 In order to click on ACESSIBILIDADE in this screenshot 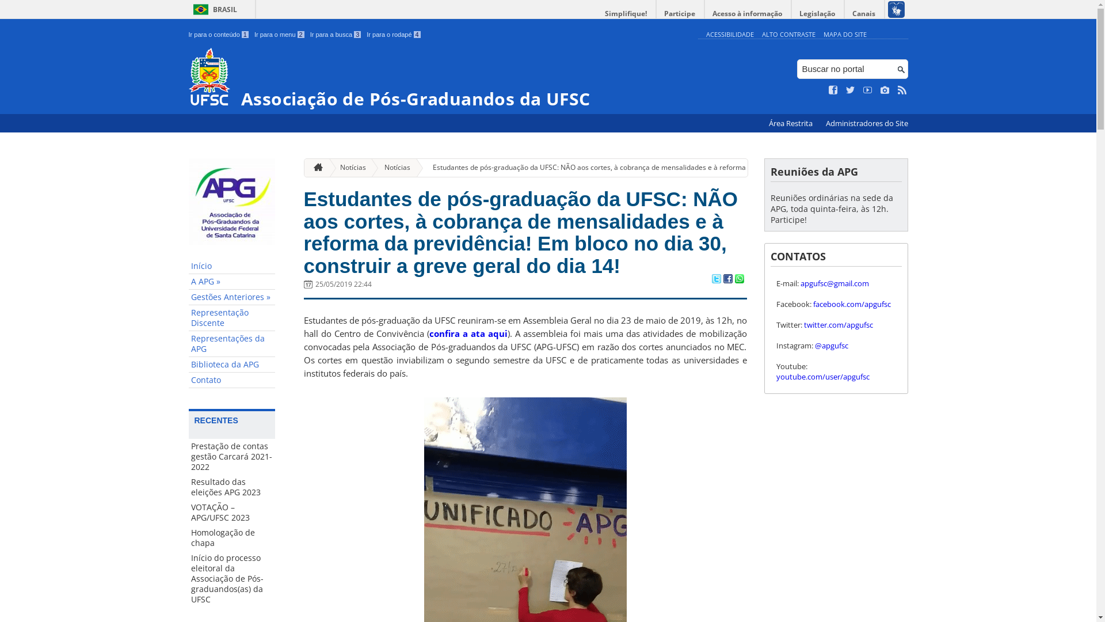, I will do `click(730, 35)`.